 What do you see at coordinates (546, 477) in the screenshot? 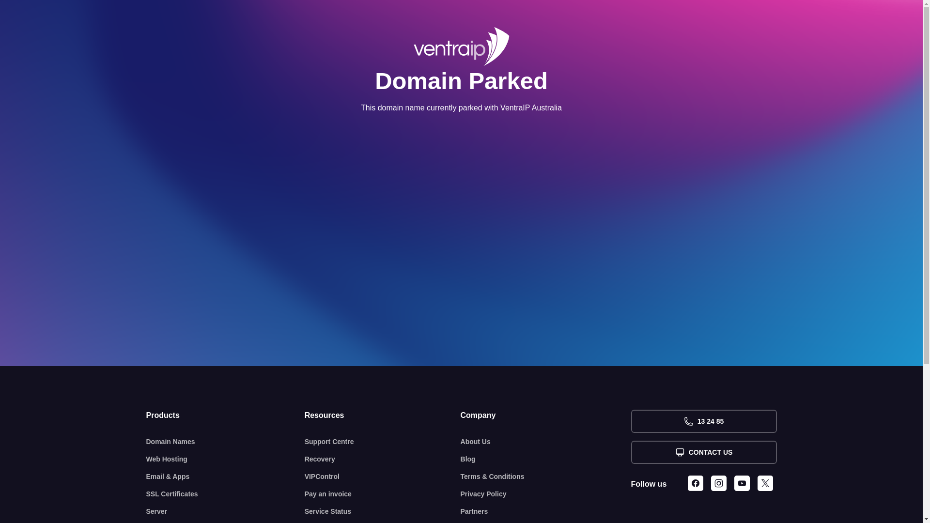
I see `Terms & Conditions` at bounding box center [546, 477].